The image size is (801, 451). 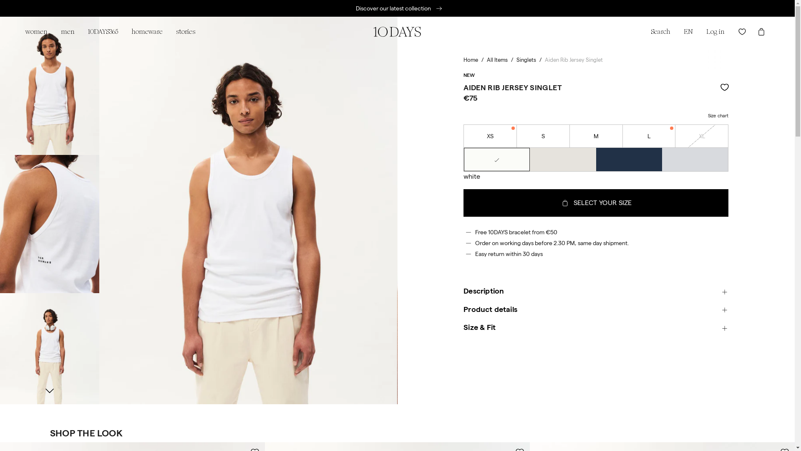 What do you see at coordinates (103, 32) in the screenshot?
I see `10DAYS365` at bounding box center [103, 32].